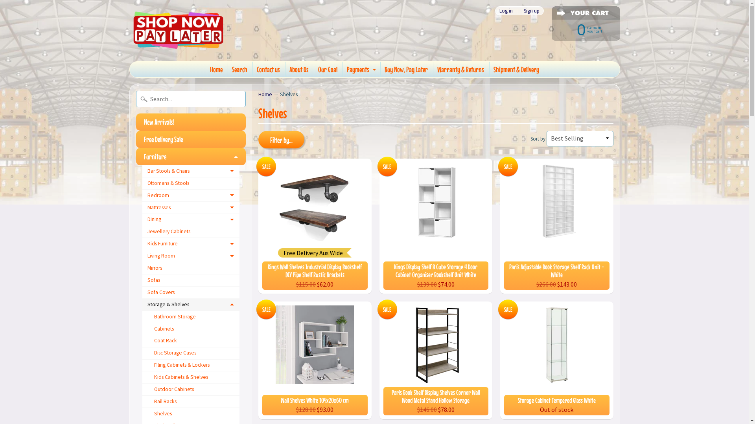 Image resolution: width=755 pixels, height=424 pixels. Describe the element at coordinates (299, 69) in the screenshot. I see `About Us` at that location.